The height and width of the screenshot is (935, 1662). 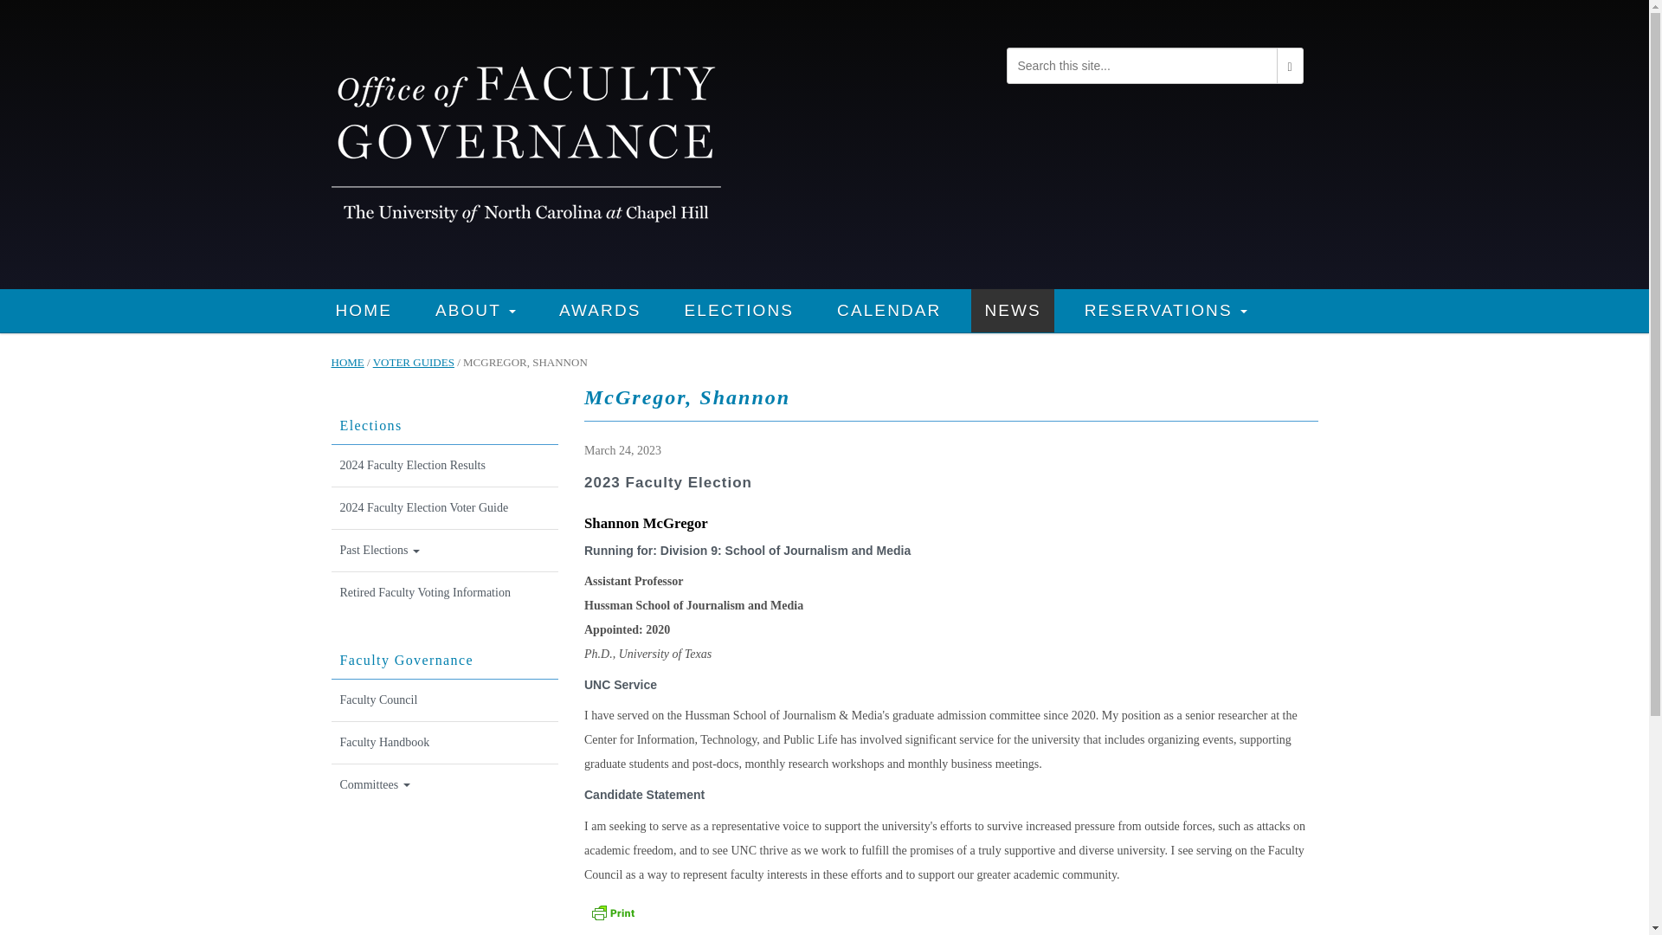 I want to click on Past Elections, so click(x=445, y=551).